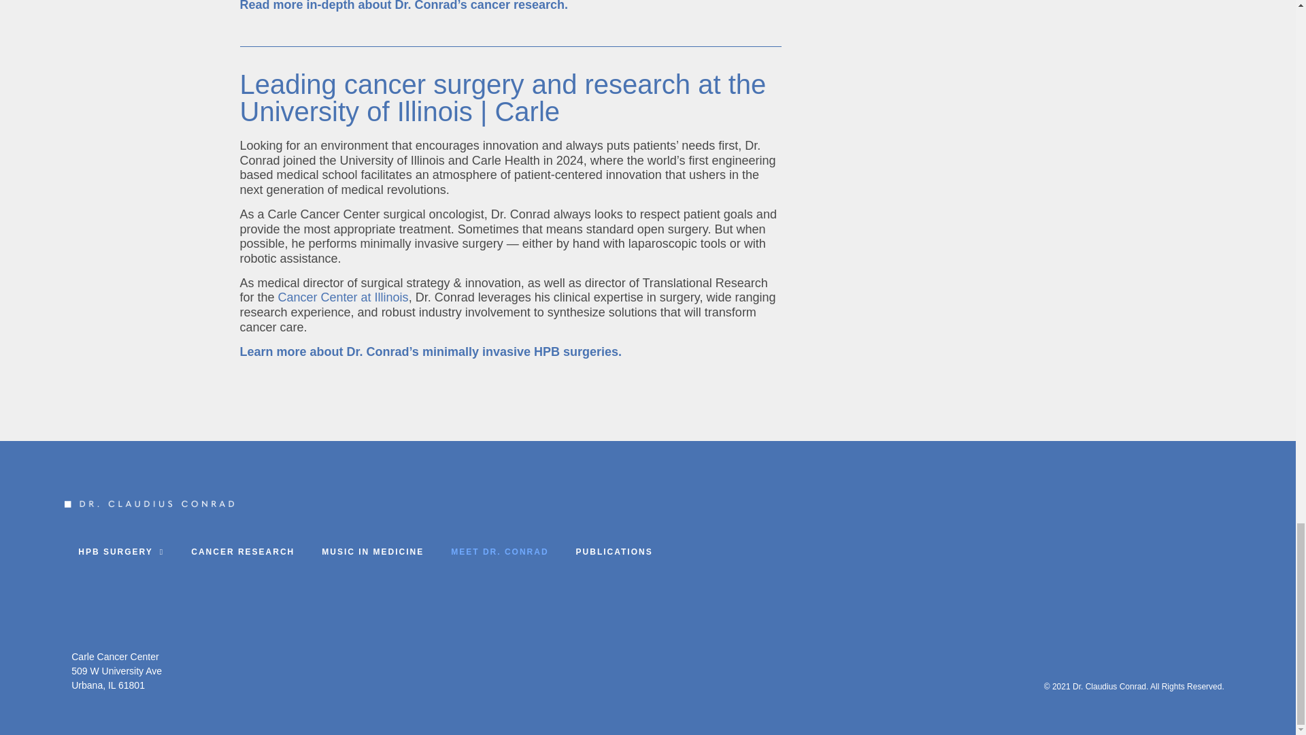 The height and width of the screenshot is (735, 1306). What do you see at coordinates (614, 552) in the screenshot?
I see `PUBLICATIONS` at bounding box center [614, 552].